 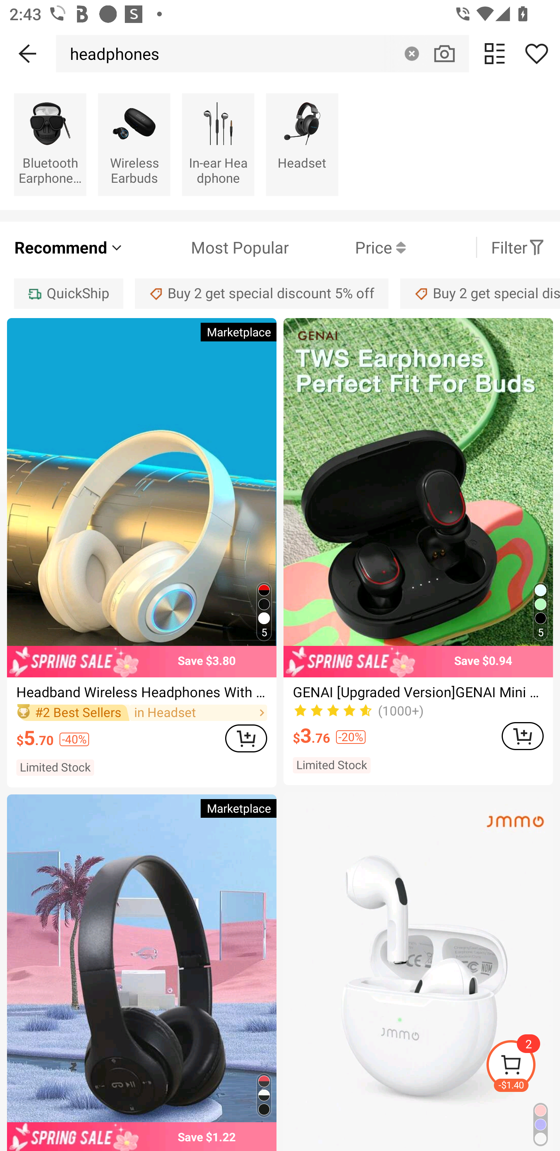 What do you see at coordinates (302, 144) in the screenshot?
I see `Headset` at bounding box center [302, 144].